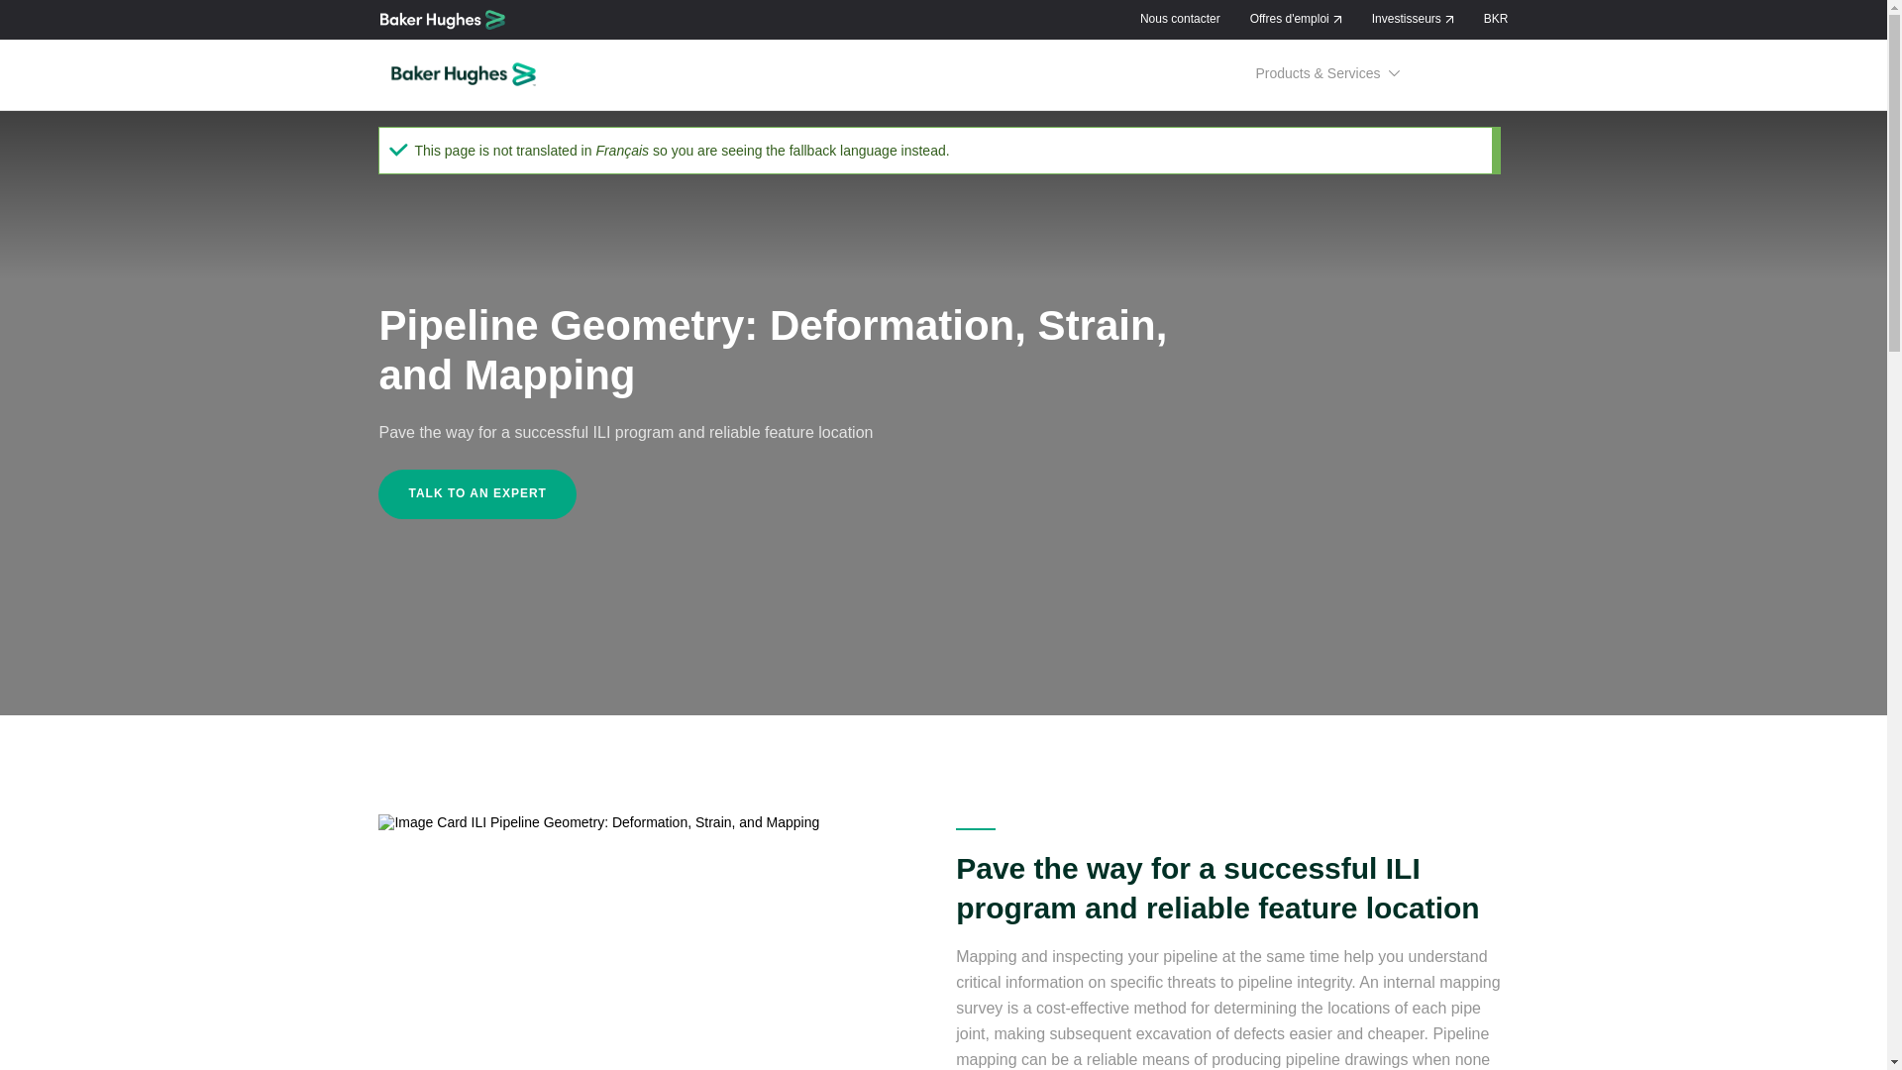 This screenshot has width=1902, height=1070. What do you see at coordinates (1296, 18) in the screenshot?
I see `Offres d'emploi` at bounding box center [1296, 18].